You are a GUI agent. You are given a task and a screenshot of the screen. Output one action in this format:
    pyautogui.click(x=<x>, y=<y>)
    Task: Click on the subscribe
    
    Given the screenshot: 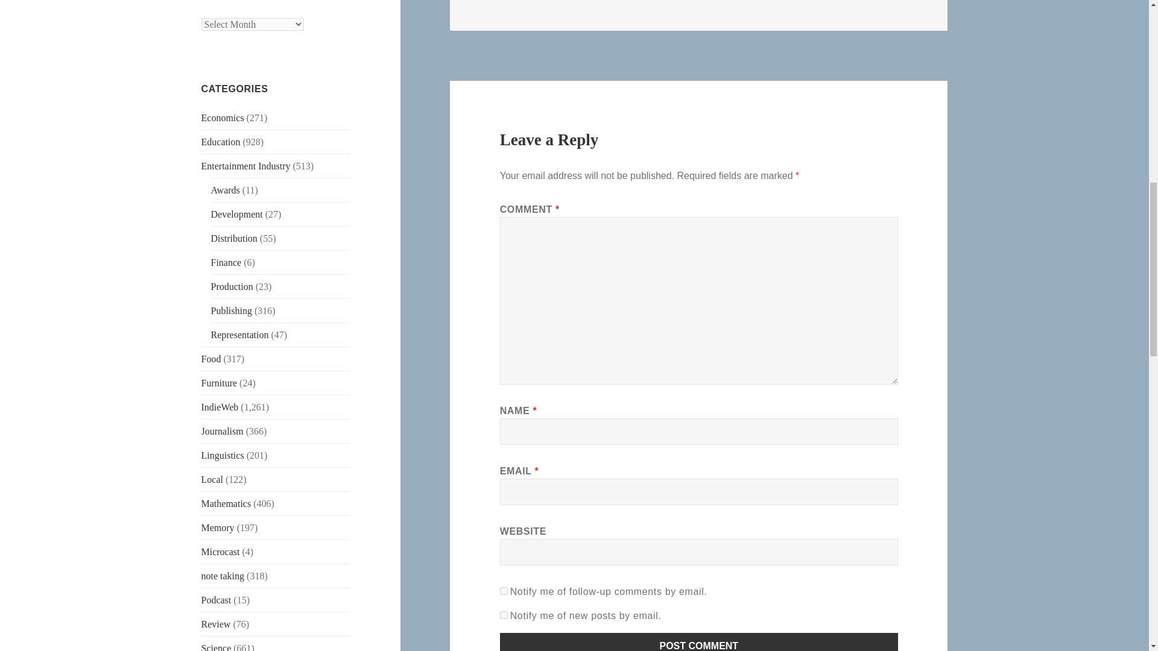 What is the action you would take?
    pyautogui.click(x=504, y=615)
    